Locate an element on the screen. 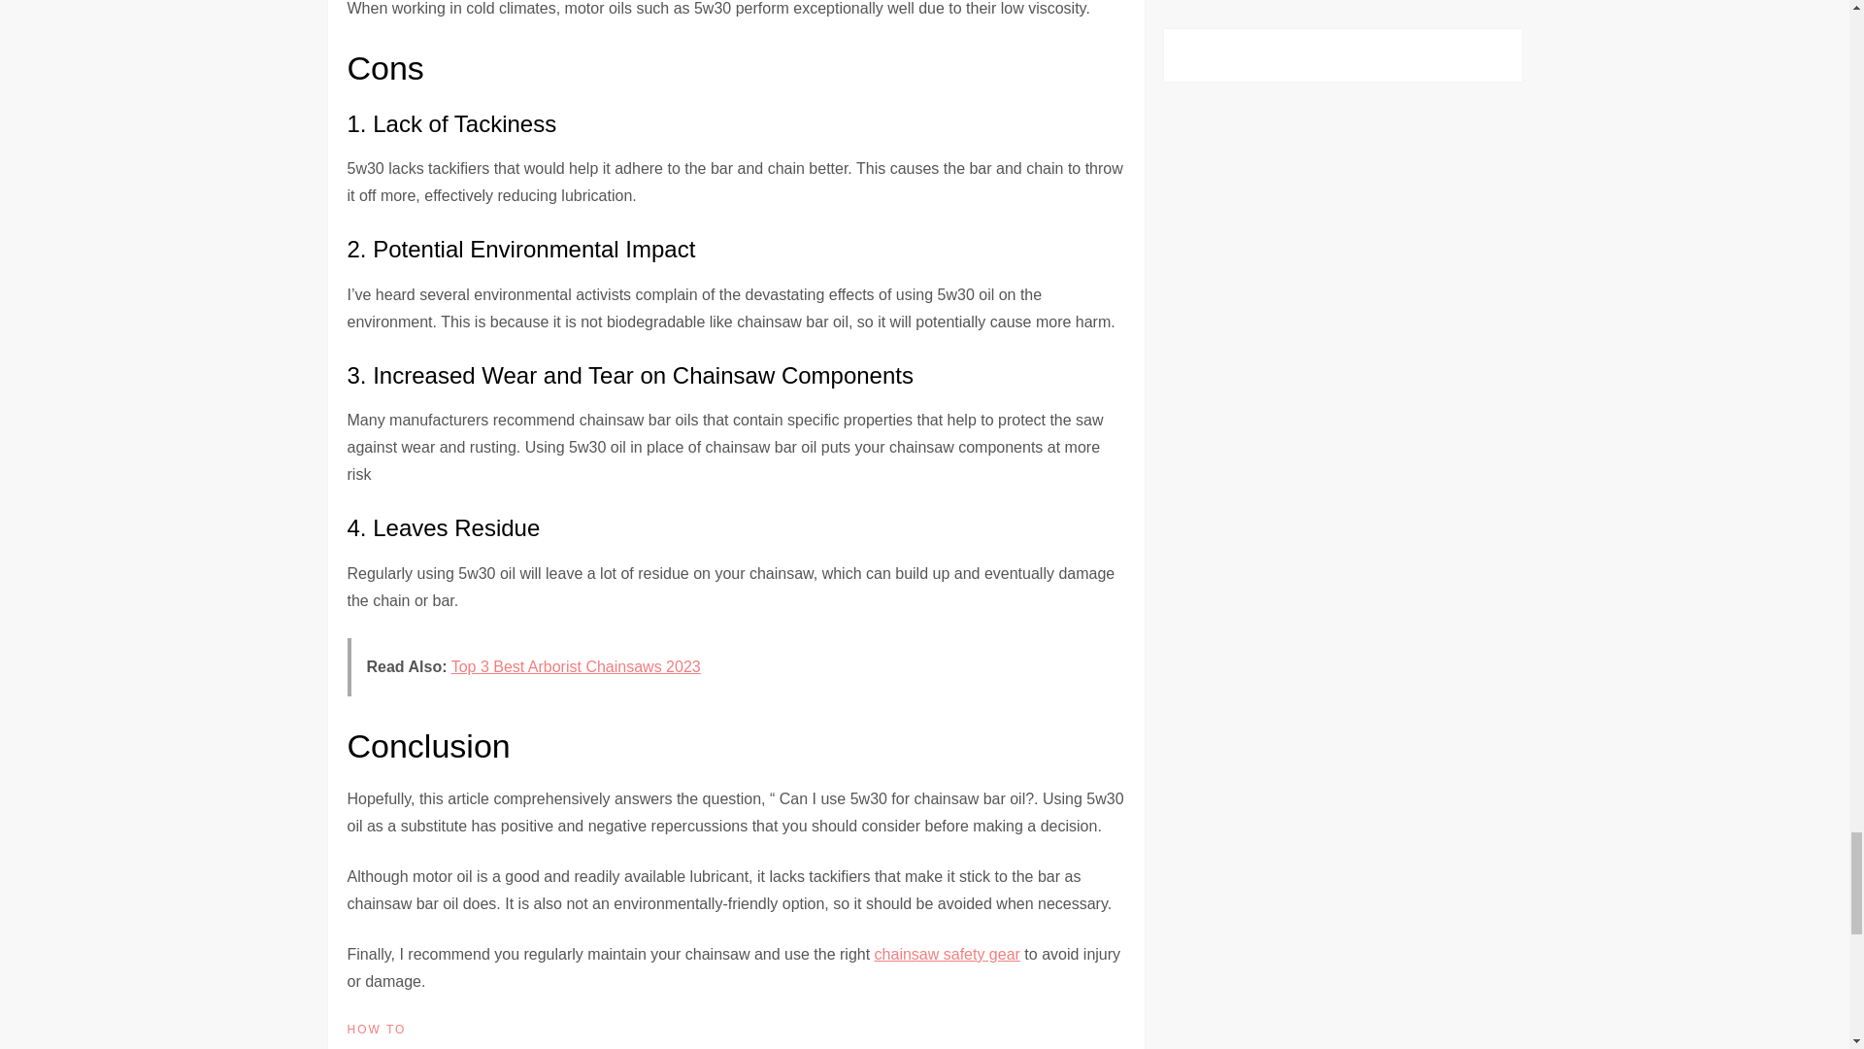 The width and height of the screenshot is (1864, 1049). chainsaw safety gear is located at coordinates (947, 954).